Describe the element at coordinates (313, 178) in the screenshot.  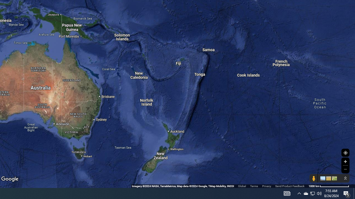
I see `Show Street View coverage` at that location.